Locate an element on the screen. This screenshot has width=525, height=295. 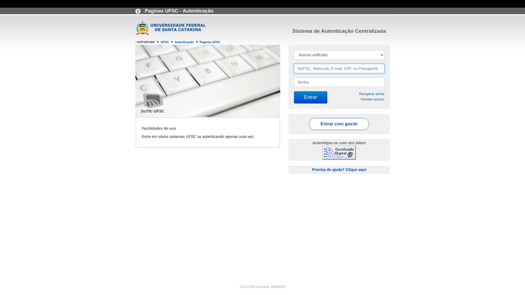
Entrar com
gov.br is located at coordinates (339, 124).